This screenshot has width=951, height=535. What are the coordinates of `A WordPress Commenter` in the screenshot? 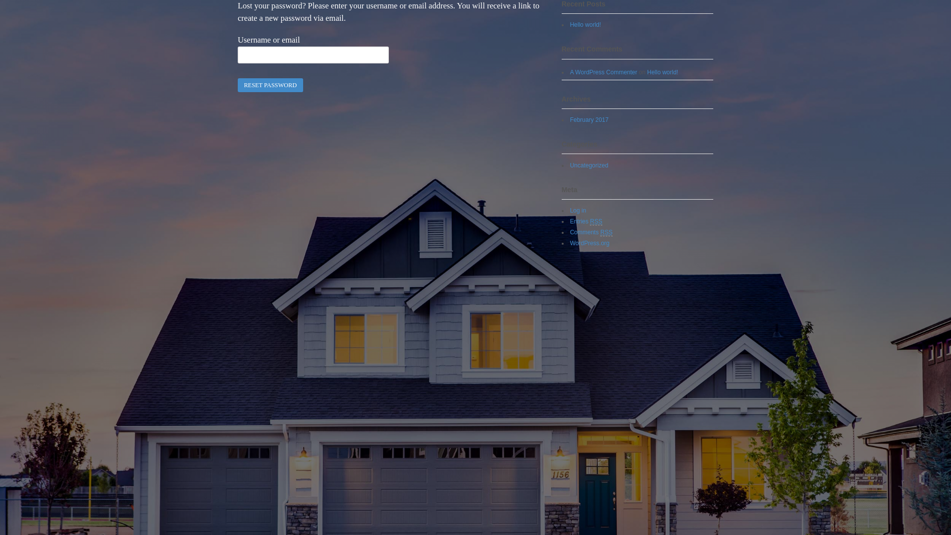 It's located at (604, 72).